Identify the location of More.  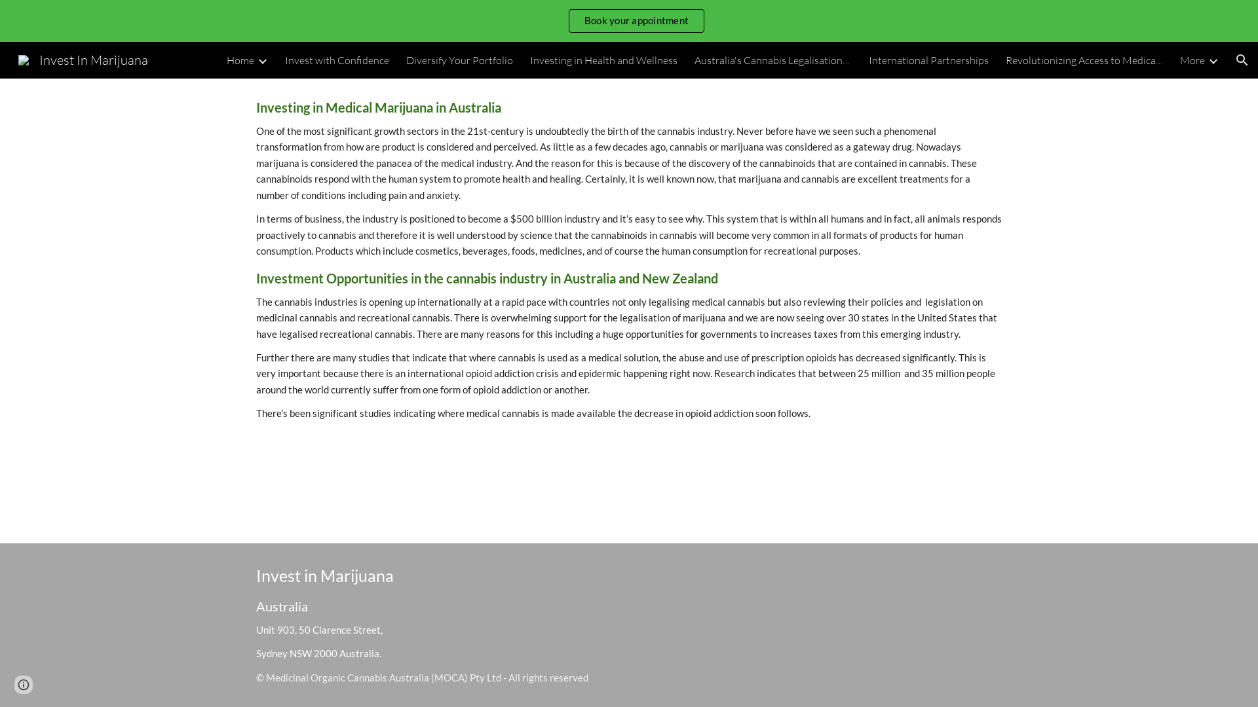
(1192, 60).